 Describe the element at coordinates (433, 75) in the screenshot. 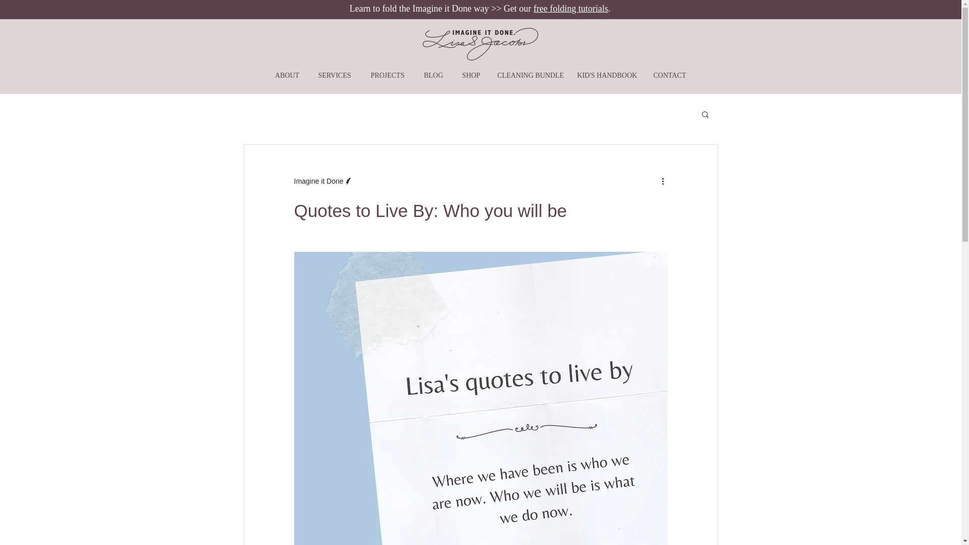

I see `BLOG` at that location.